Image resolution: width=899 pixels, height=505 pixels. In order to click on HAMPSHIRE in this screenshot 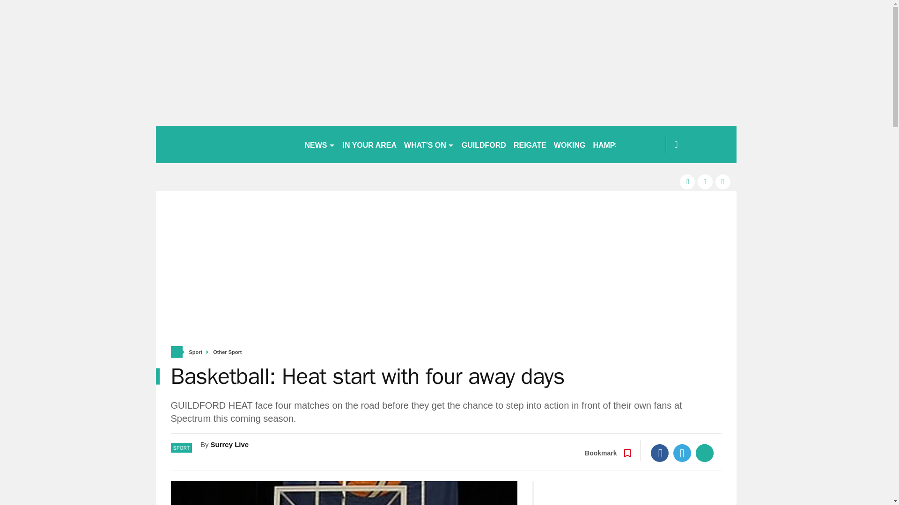, I will do `click(615, 144)`.